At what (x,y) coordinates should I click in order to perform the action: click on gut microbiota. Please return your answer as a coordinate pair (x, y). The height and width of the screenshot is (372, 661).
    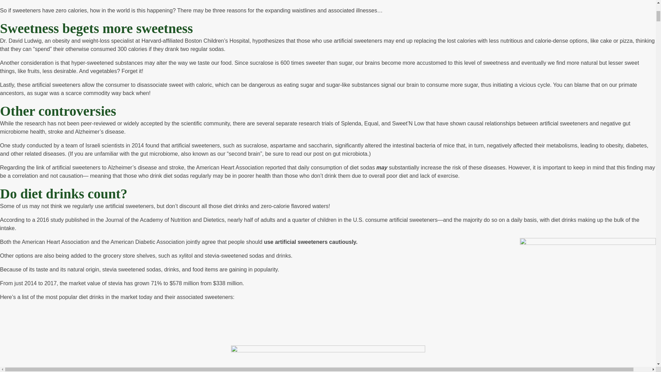
    Looking at the image, I should click on (350, 154).